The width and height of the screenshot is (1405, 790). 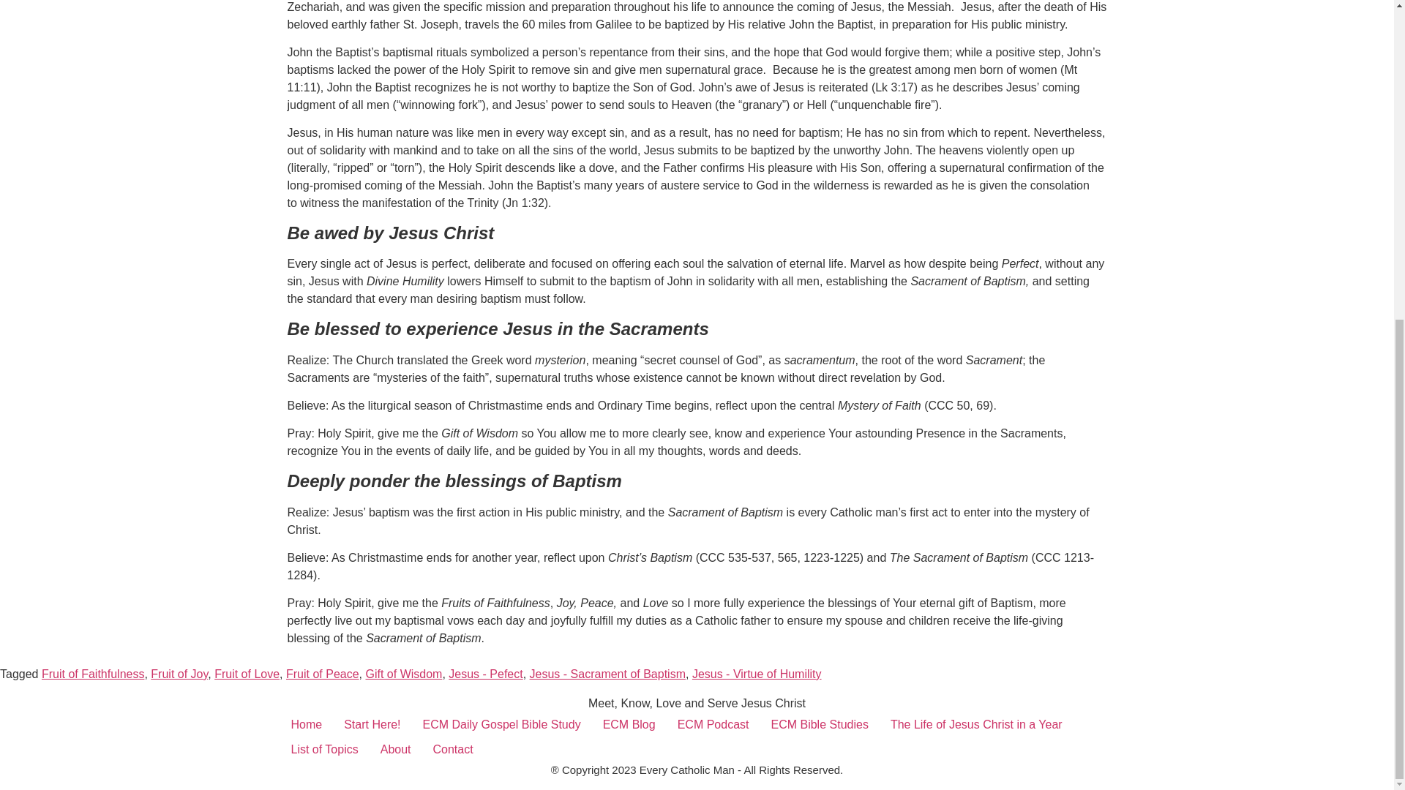 I want to click on Fruit of Joy, so click(x=179, y=673).